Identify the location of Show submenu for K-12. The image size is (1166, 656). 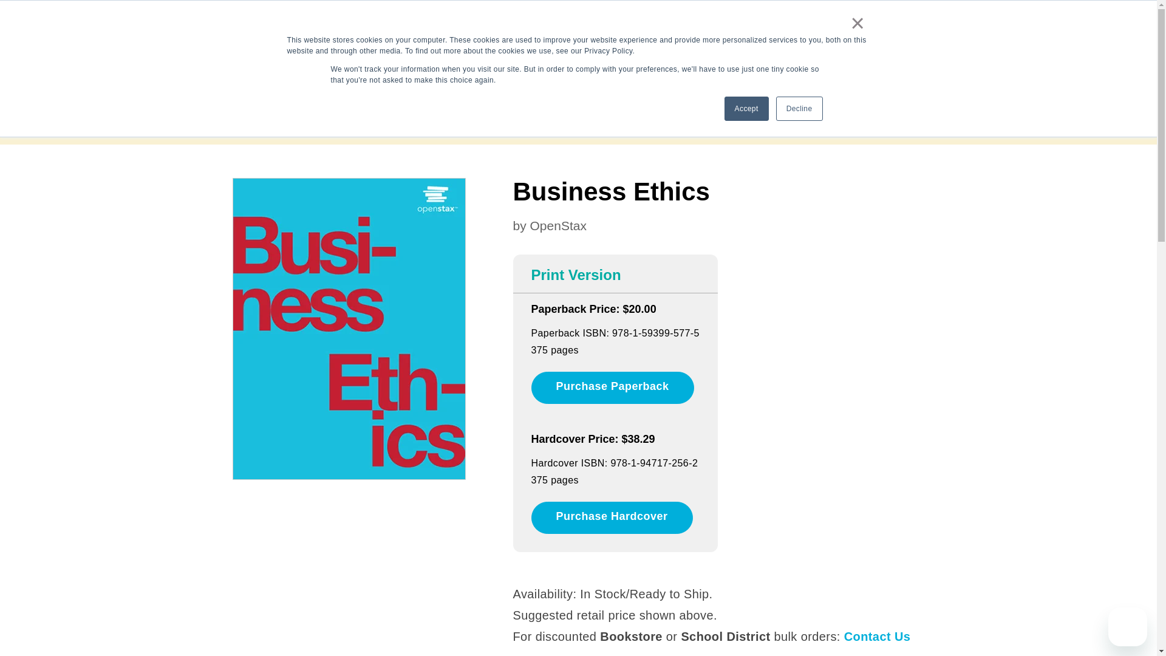
(553, 56).